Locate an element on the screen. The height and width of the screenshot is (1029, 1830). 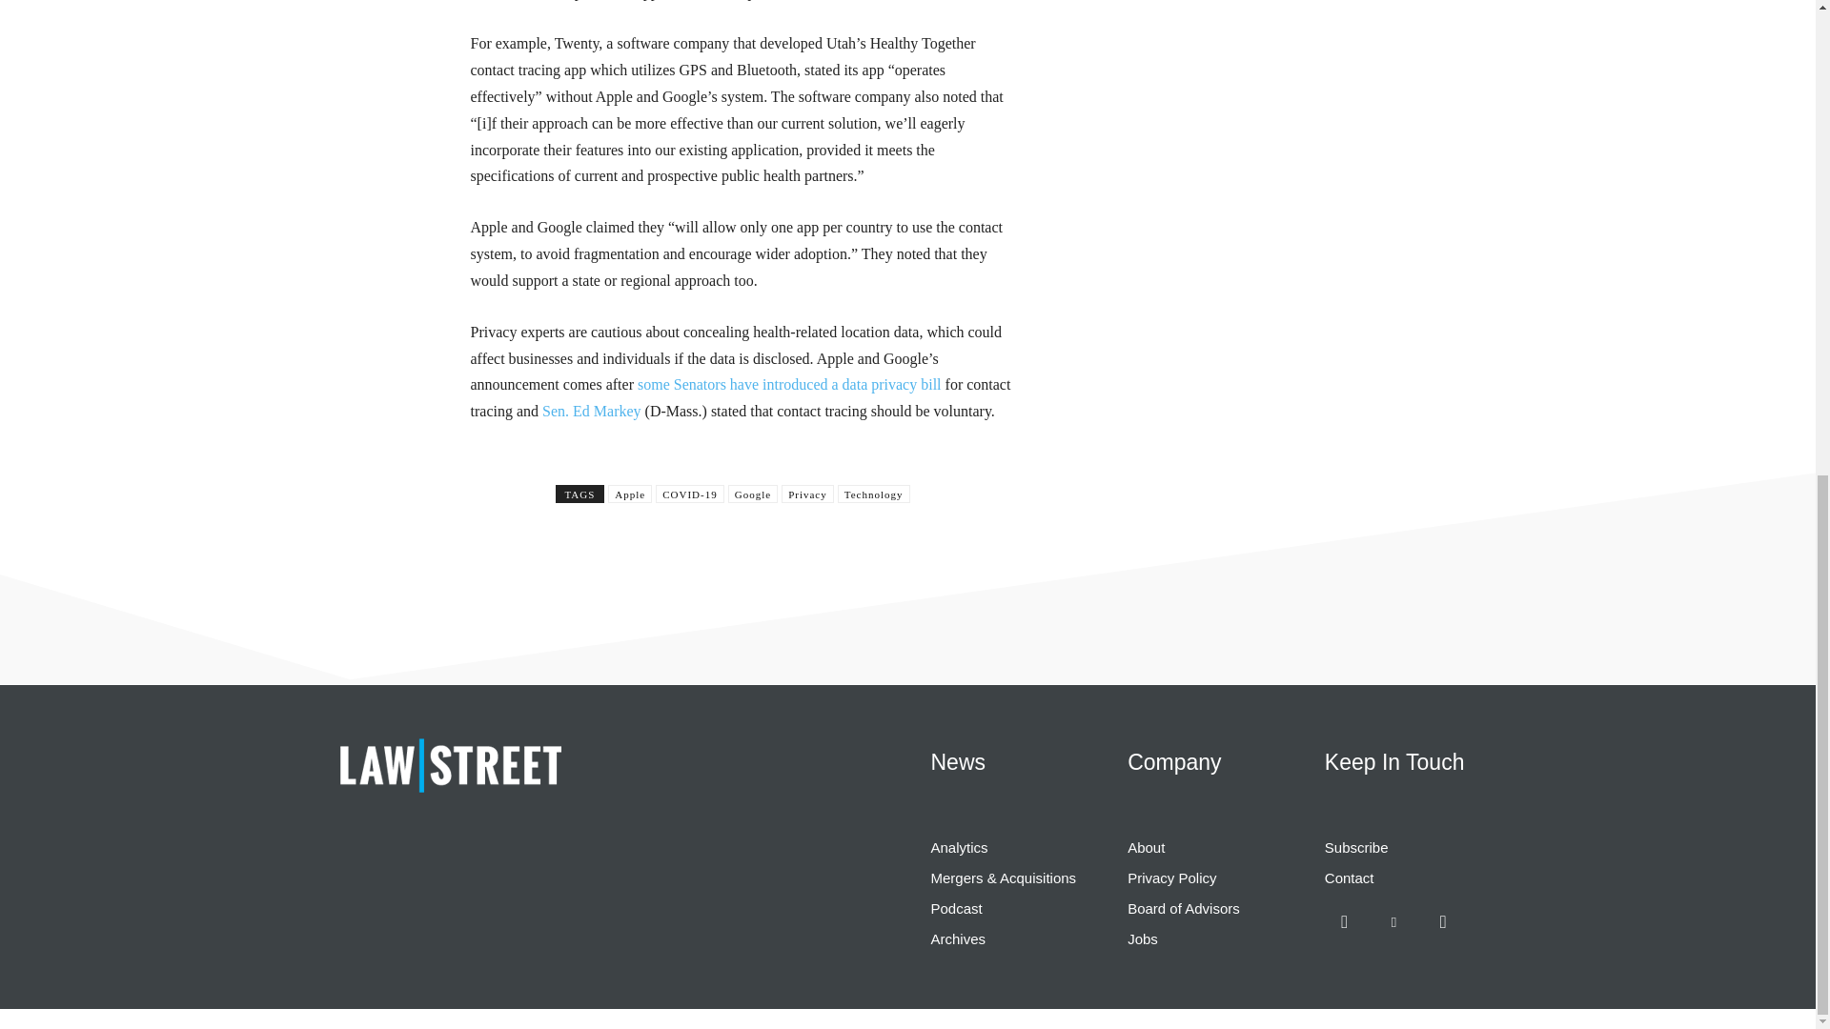
Facebook is located at coordinates (1345, 922).